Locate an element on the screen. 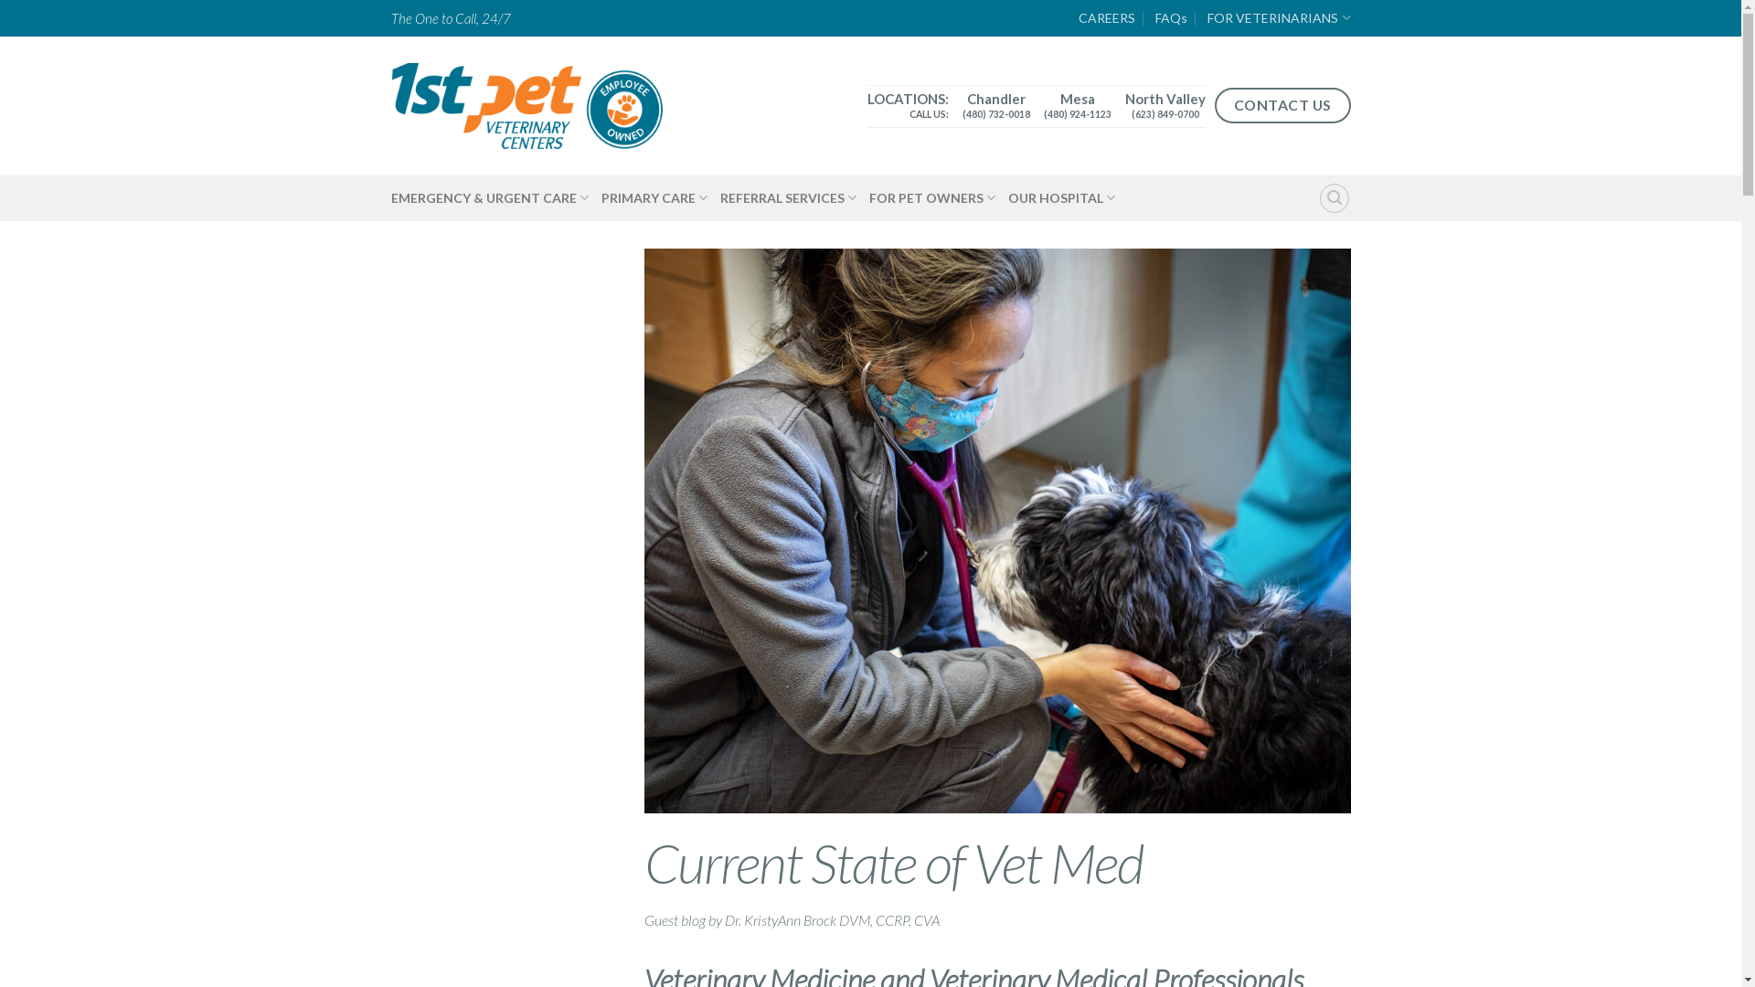 This screenshot has height=987, width=1755. (623) 849-0700 is located at coordinates (1165, 112).